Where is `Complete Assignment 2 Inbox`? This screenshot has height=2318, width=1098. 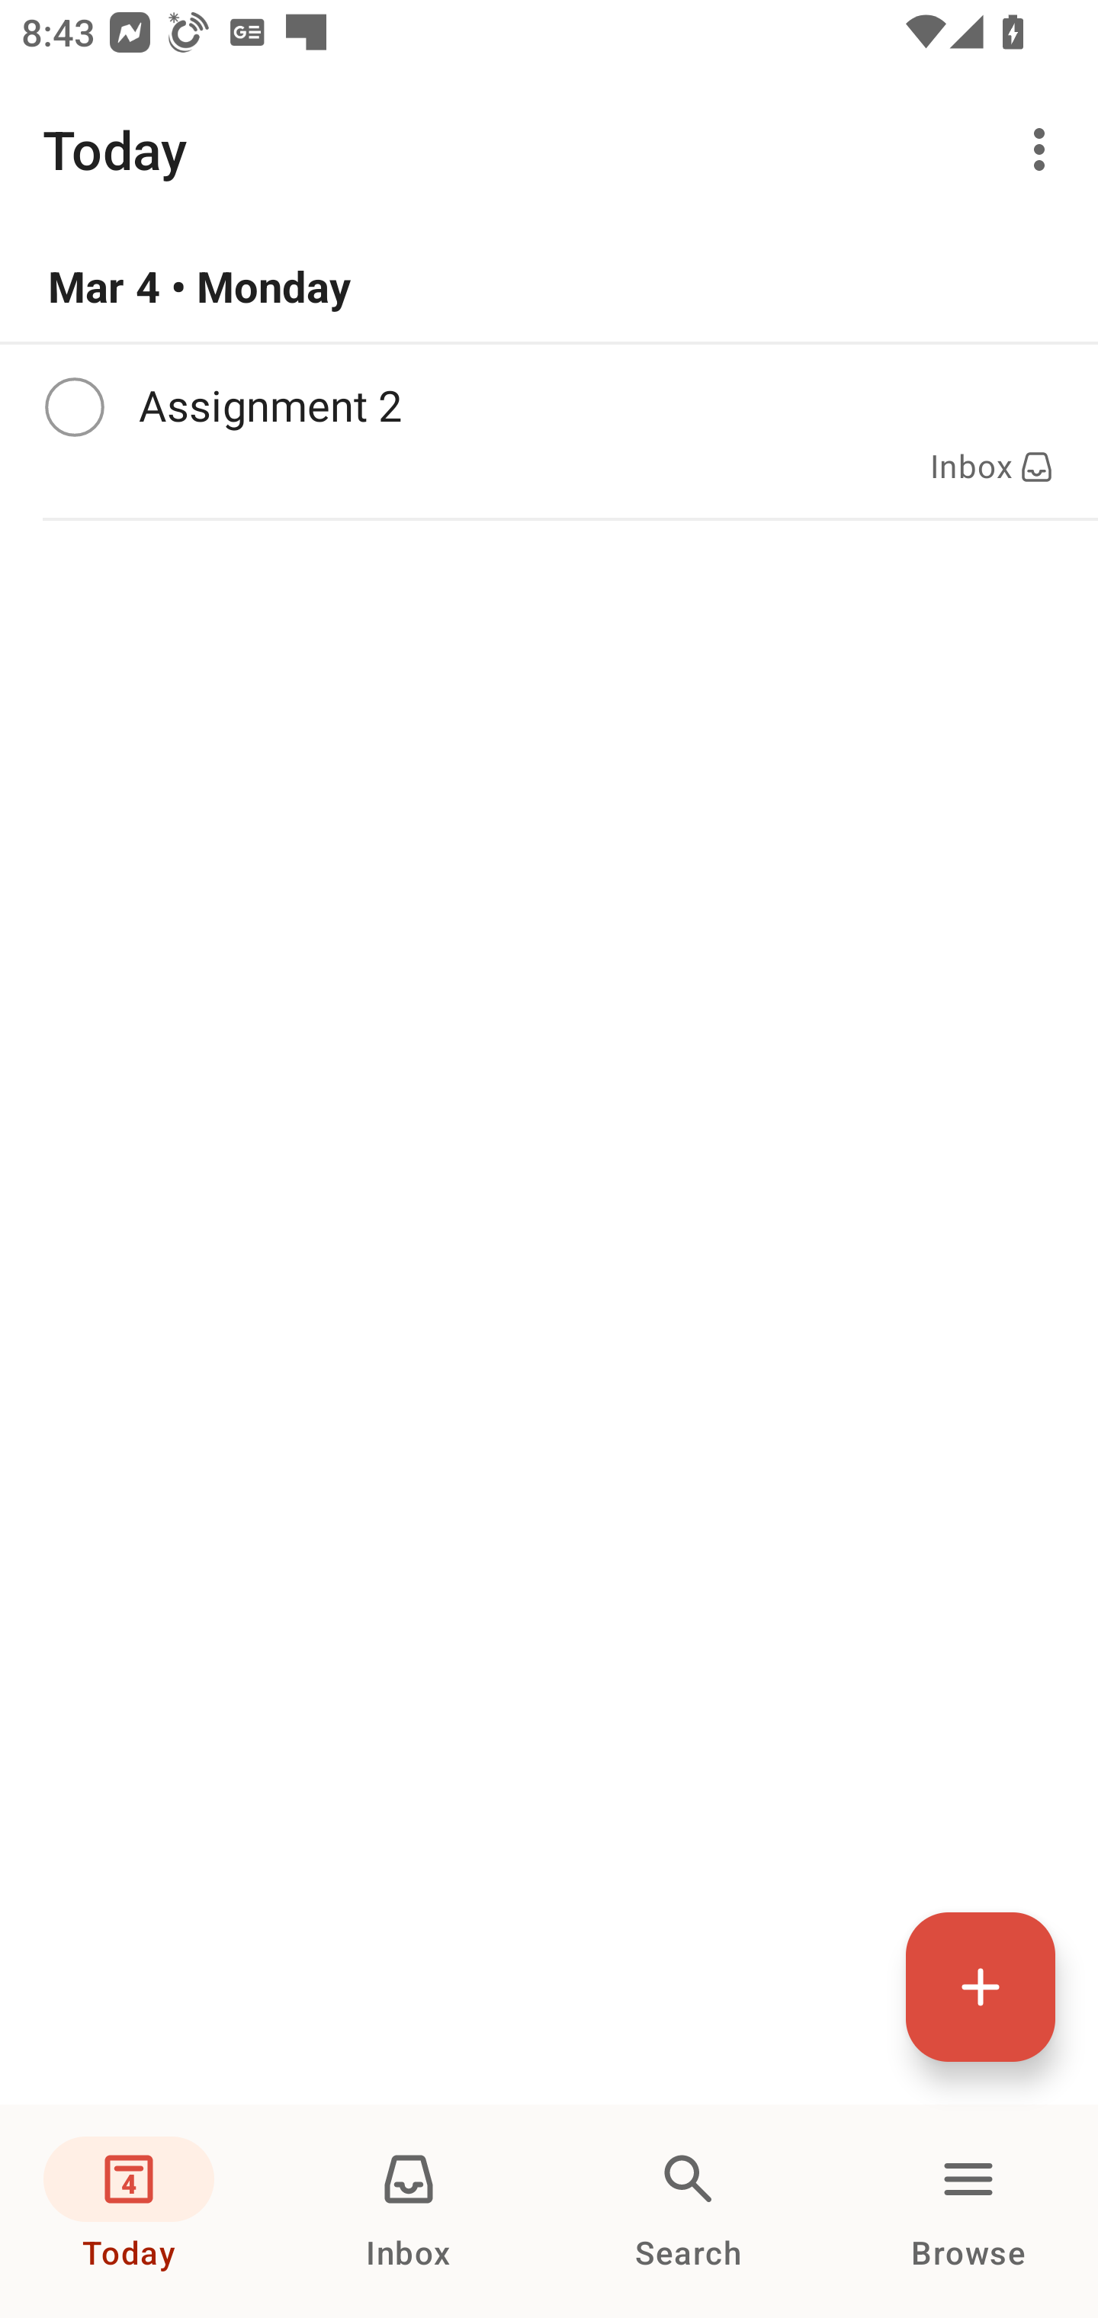
Complete Assignment 2 Inbox is located at coordinates (549, 430).